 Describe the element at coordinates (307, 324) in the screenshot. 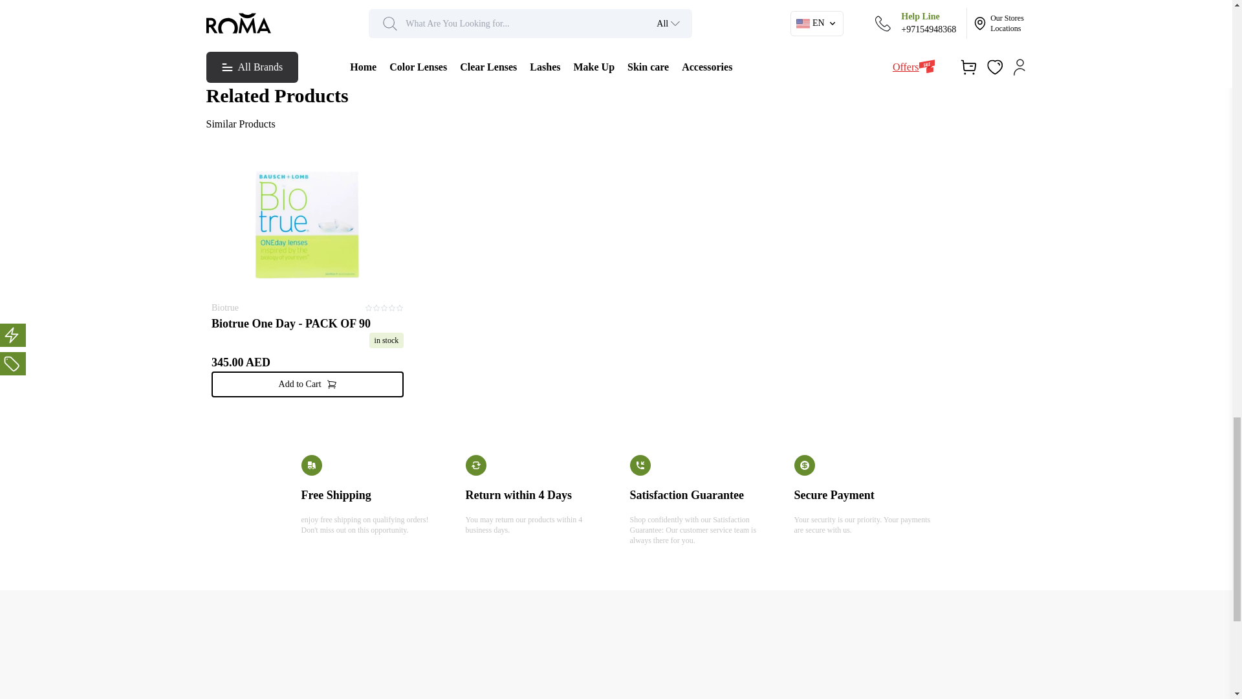

I see `Biotrue One Day - PACK OF 90` at that location.